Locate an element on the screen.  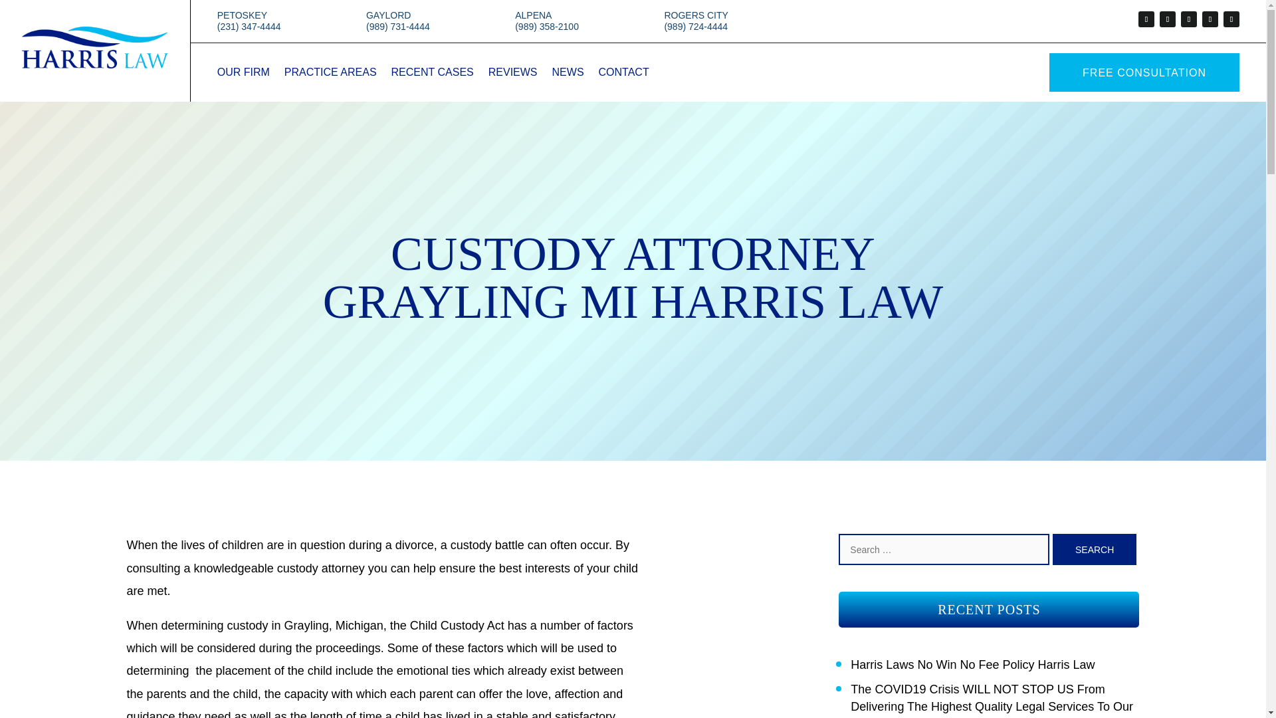
NEWS is located at coordinates (568, 74).